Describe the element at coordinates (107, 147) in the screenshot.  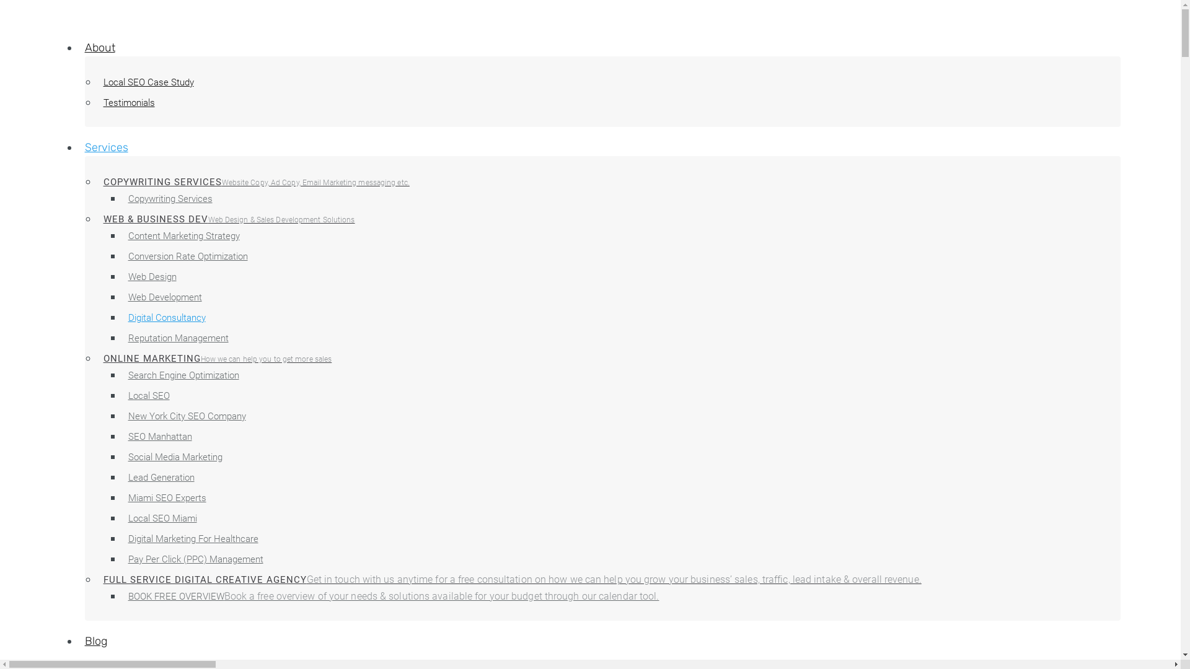
I see `Services` at that location.